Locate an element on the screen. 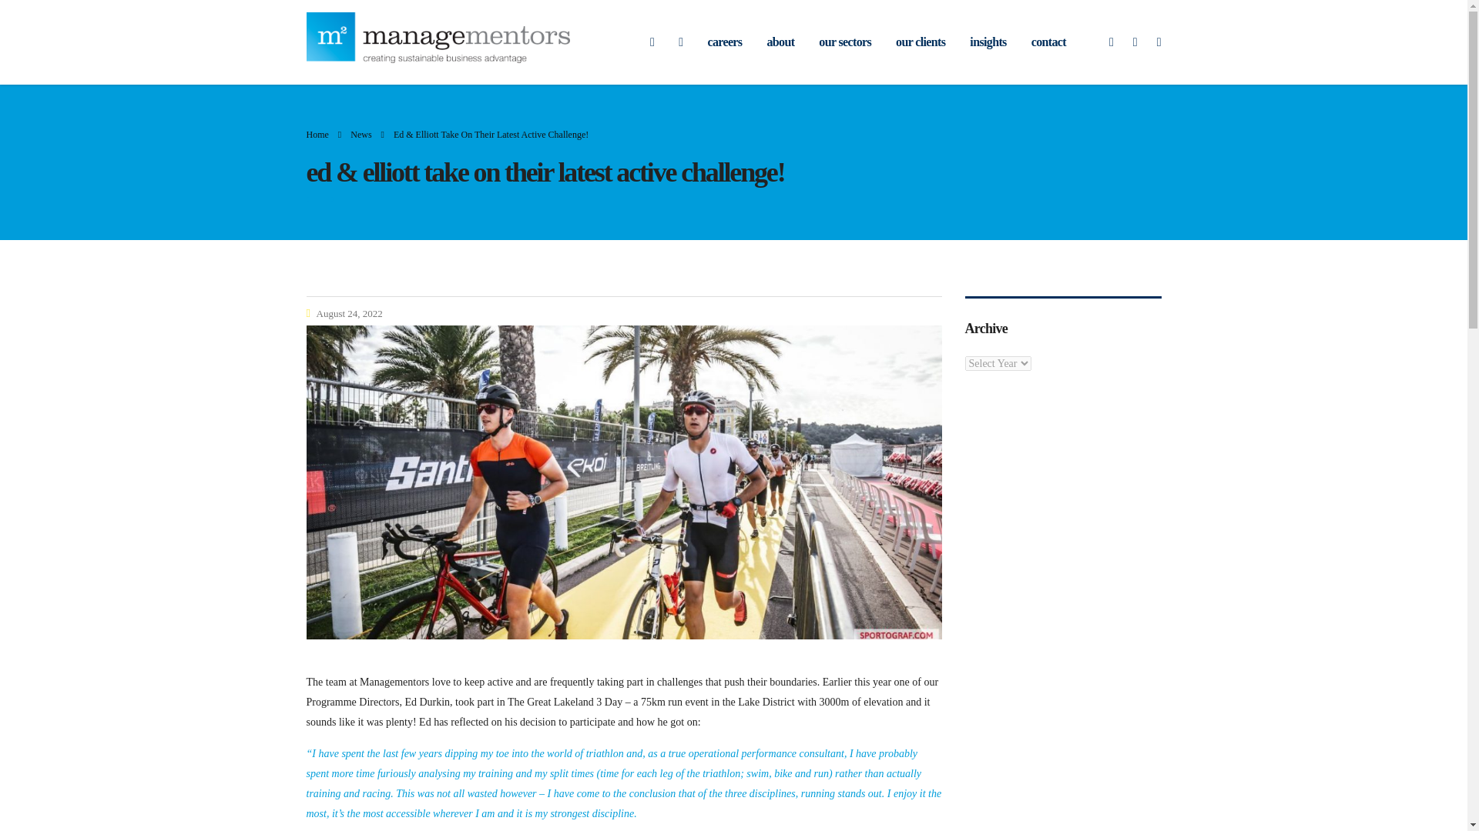 The height and width of the screenshot is (831, 1479). about is located at coordinates (780, 42).